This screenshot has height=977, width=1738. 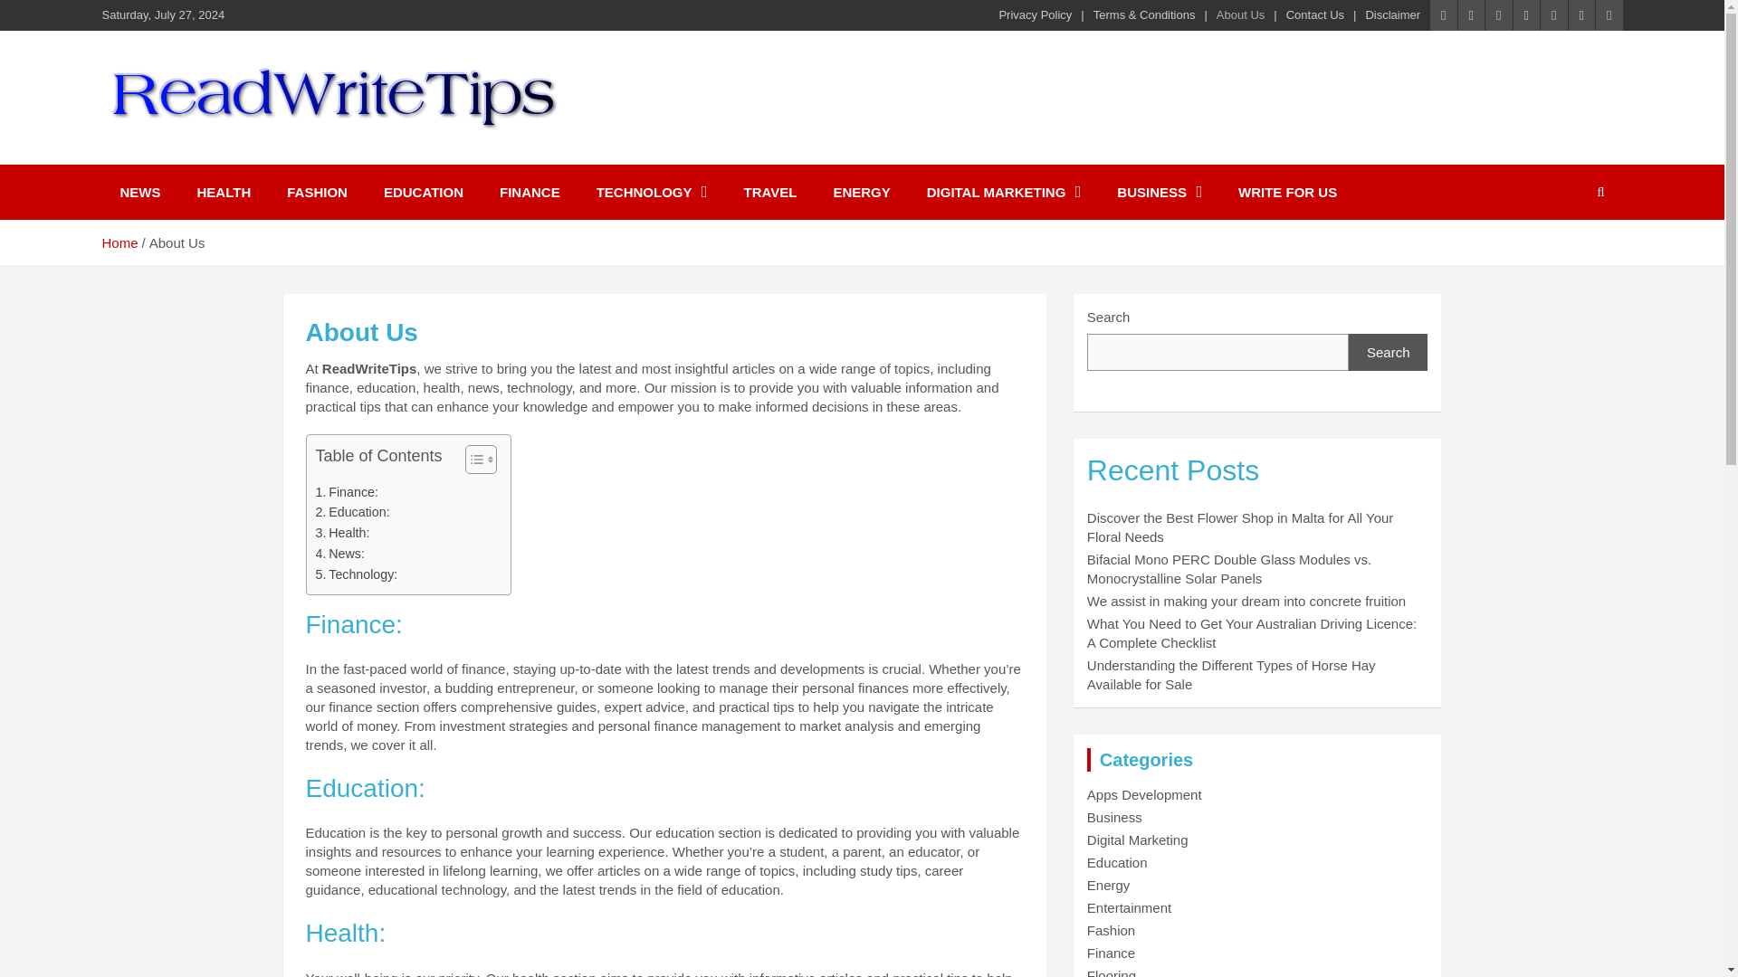 What do you see at coordinates (1159, 192) in the screenshot?
I see `BUSINESS` at bounding box center [1159, 192].